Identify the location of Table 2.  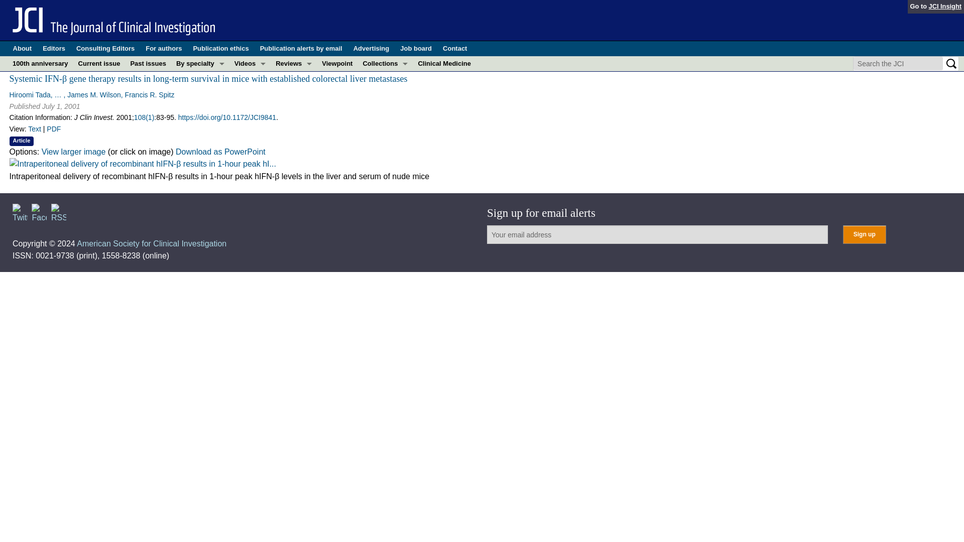
(143, 164).